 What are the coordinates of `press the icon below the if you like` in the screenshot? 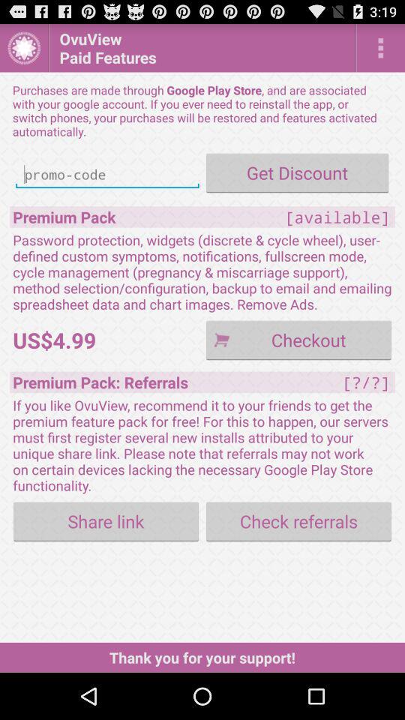 It's located at (298, 520).